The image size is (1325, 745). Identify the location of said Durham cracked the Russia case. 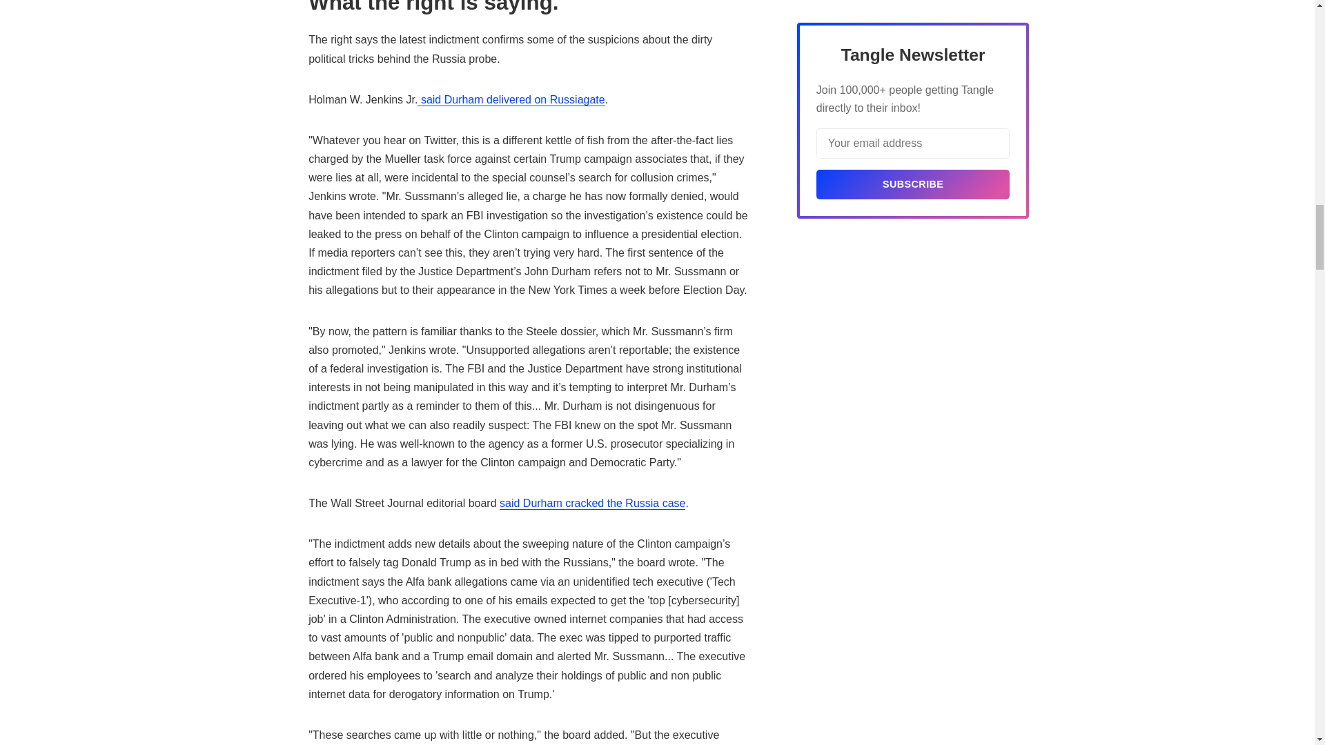
(592, 504).